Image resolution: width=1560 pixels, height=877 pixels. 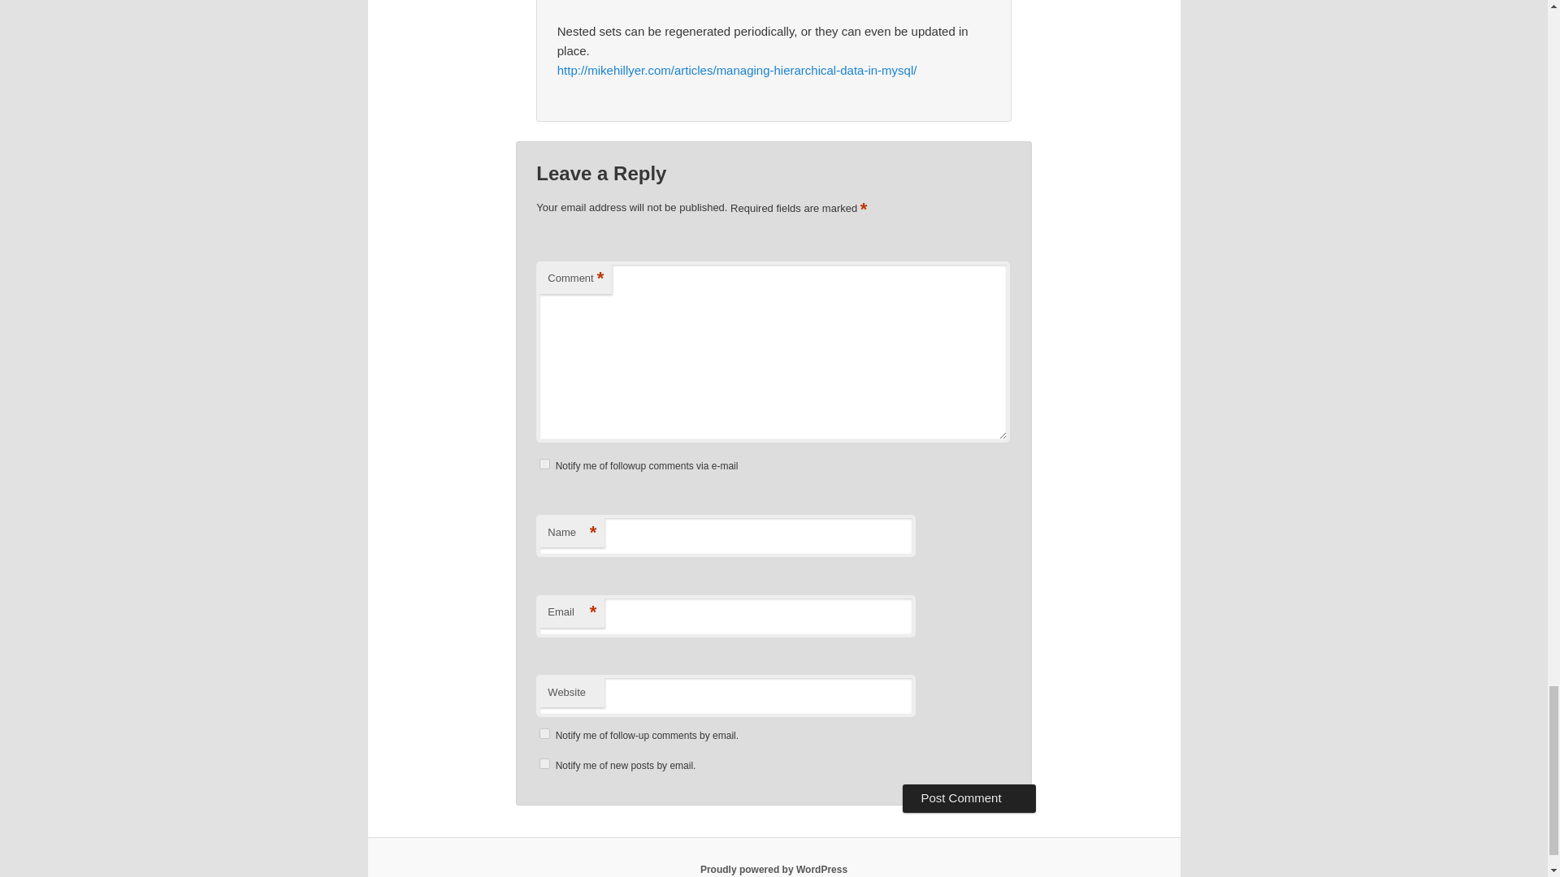 What do you see at coordinates (544, 734) in the screenshot?
I see `subscribe` at bounding box center [544, 734].